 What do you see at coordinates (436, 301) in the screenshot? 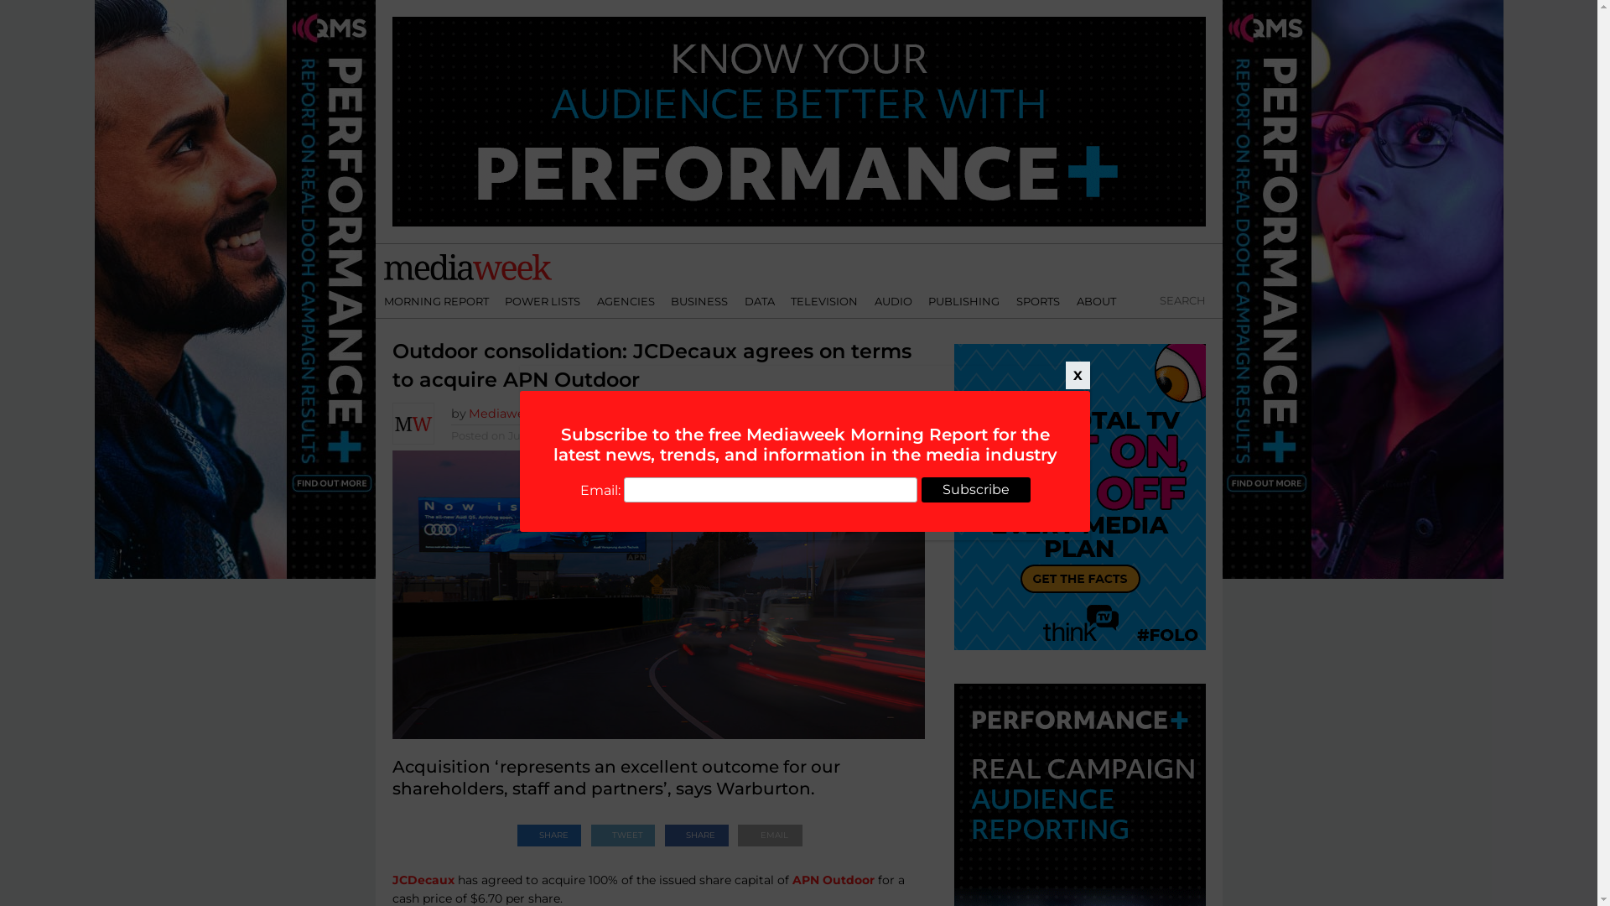
I see `MORNING REPORT` at bounding box center [436, 301].